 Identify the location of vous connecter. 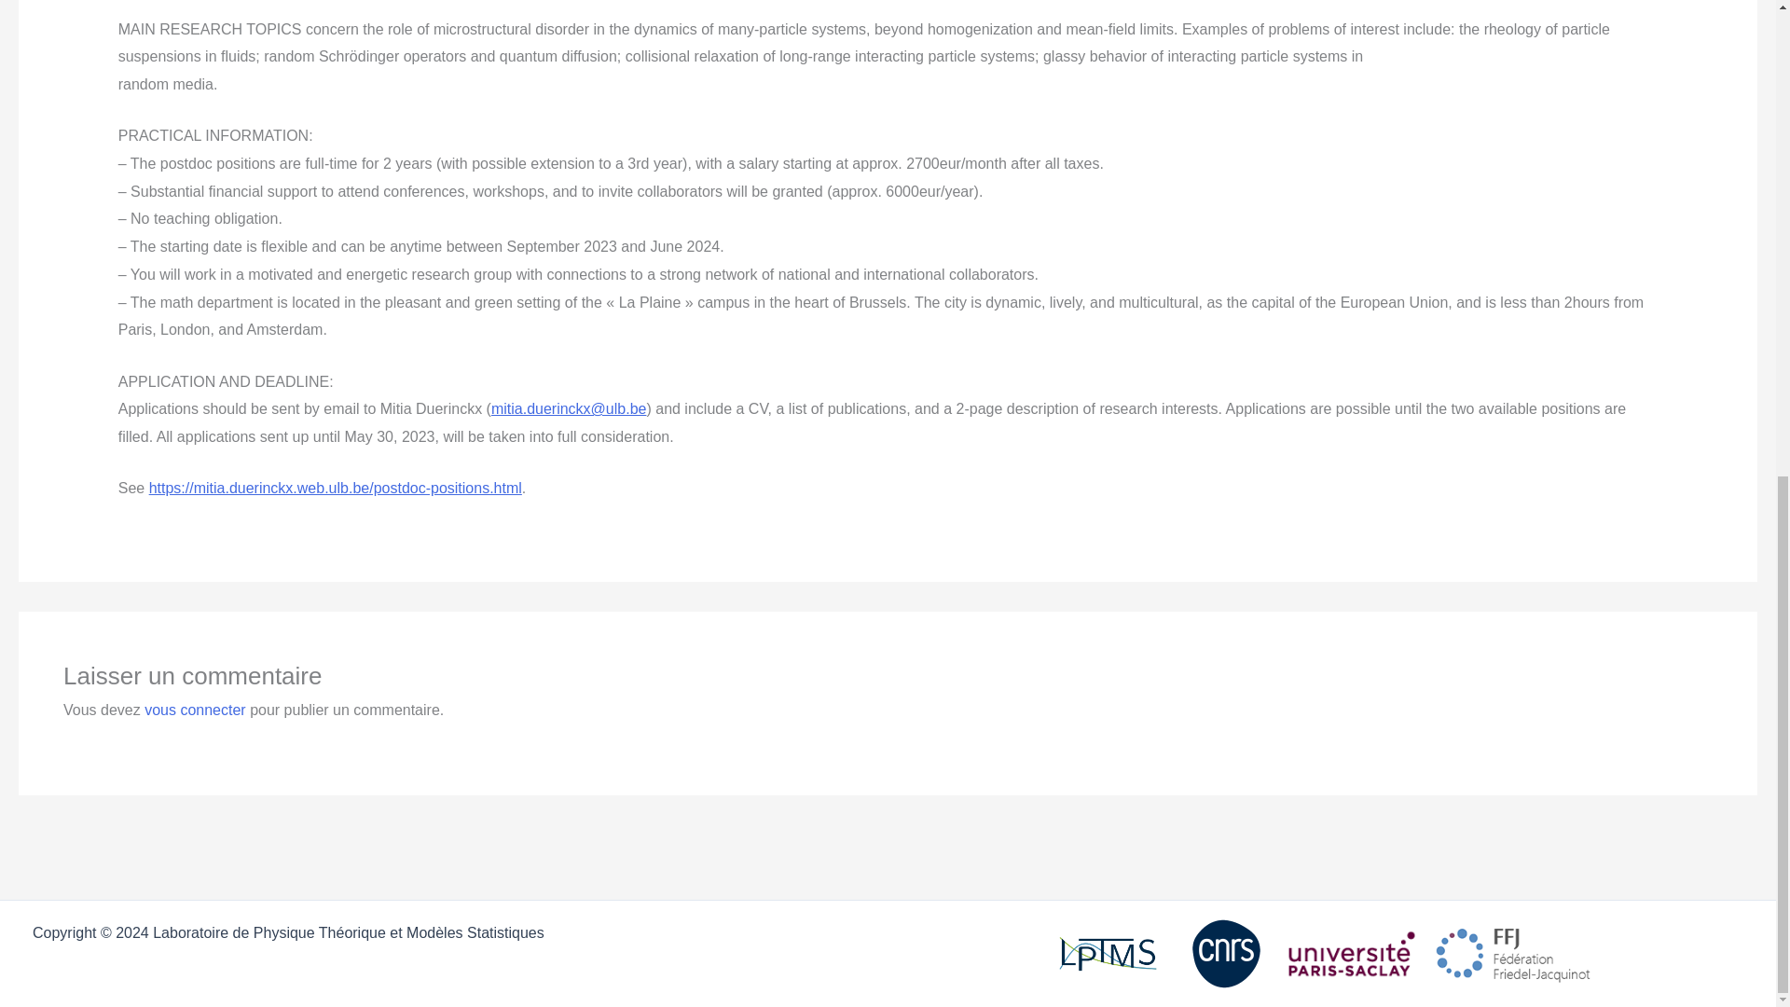
(196, 710).